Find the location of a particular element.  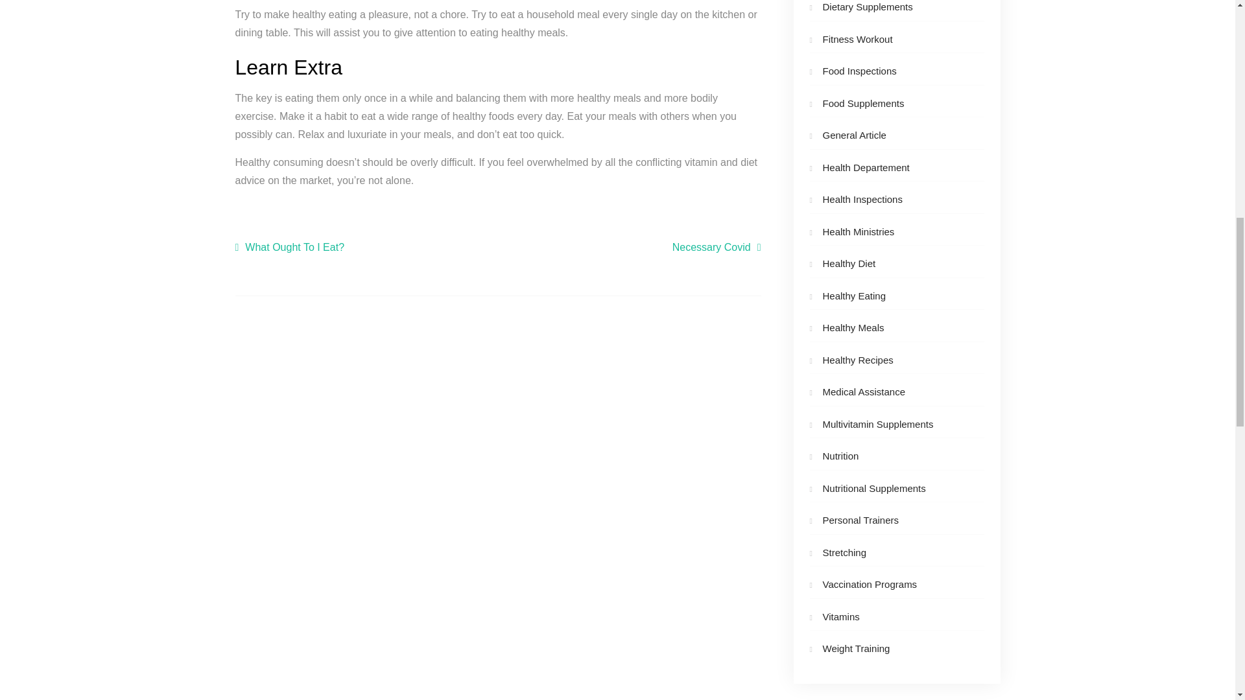

Necessary Covid is located at coordinates (716, 248).